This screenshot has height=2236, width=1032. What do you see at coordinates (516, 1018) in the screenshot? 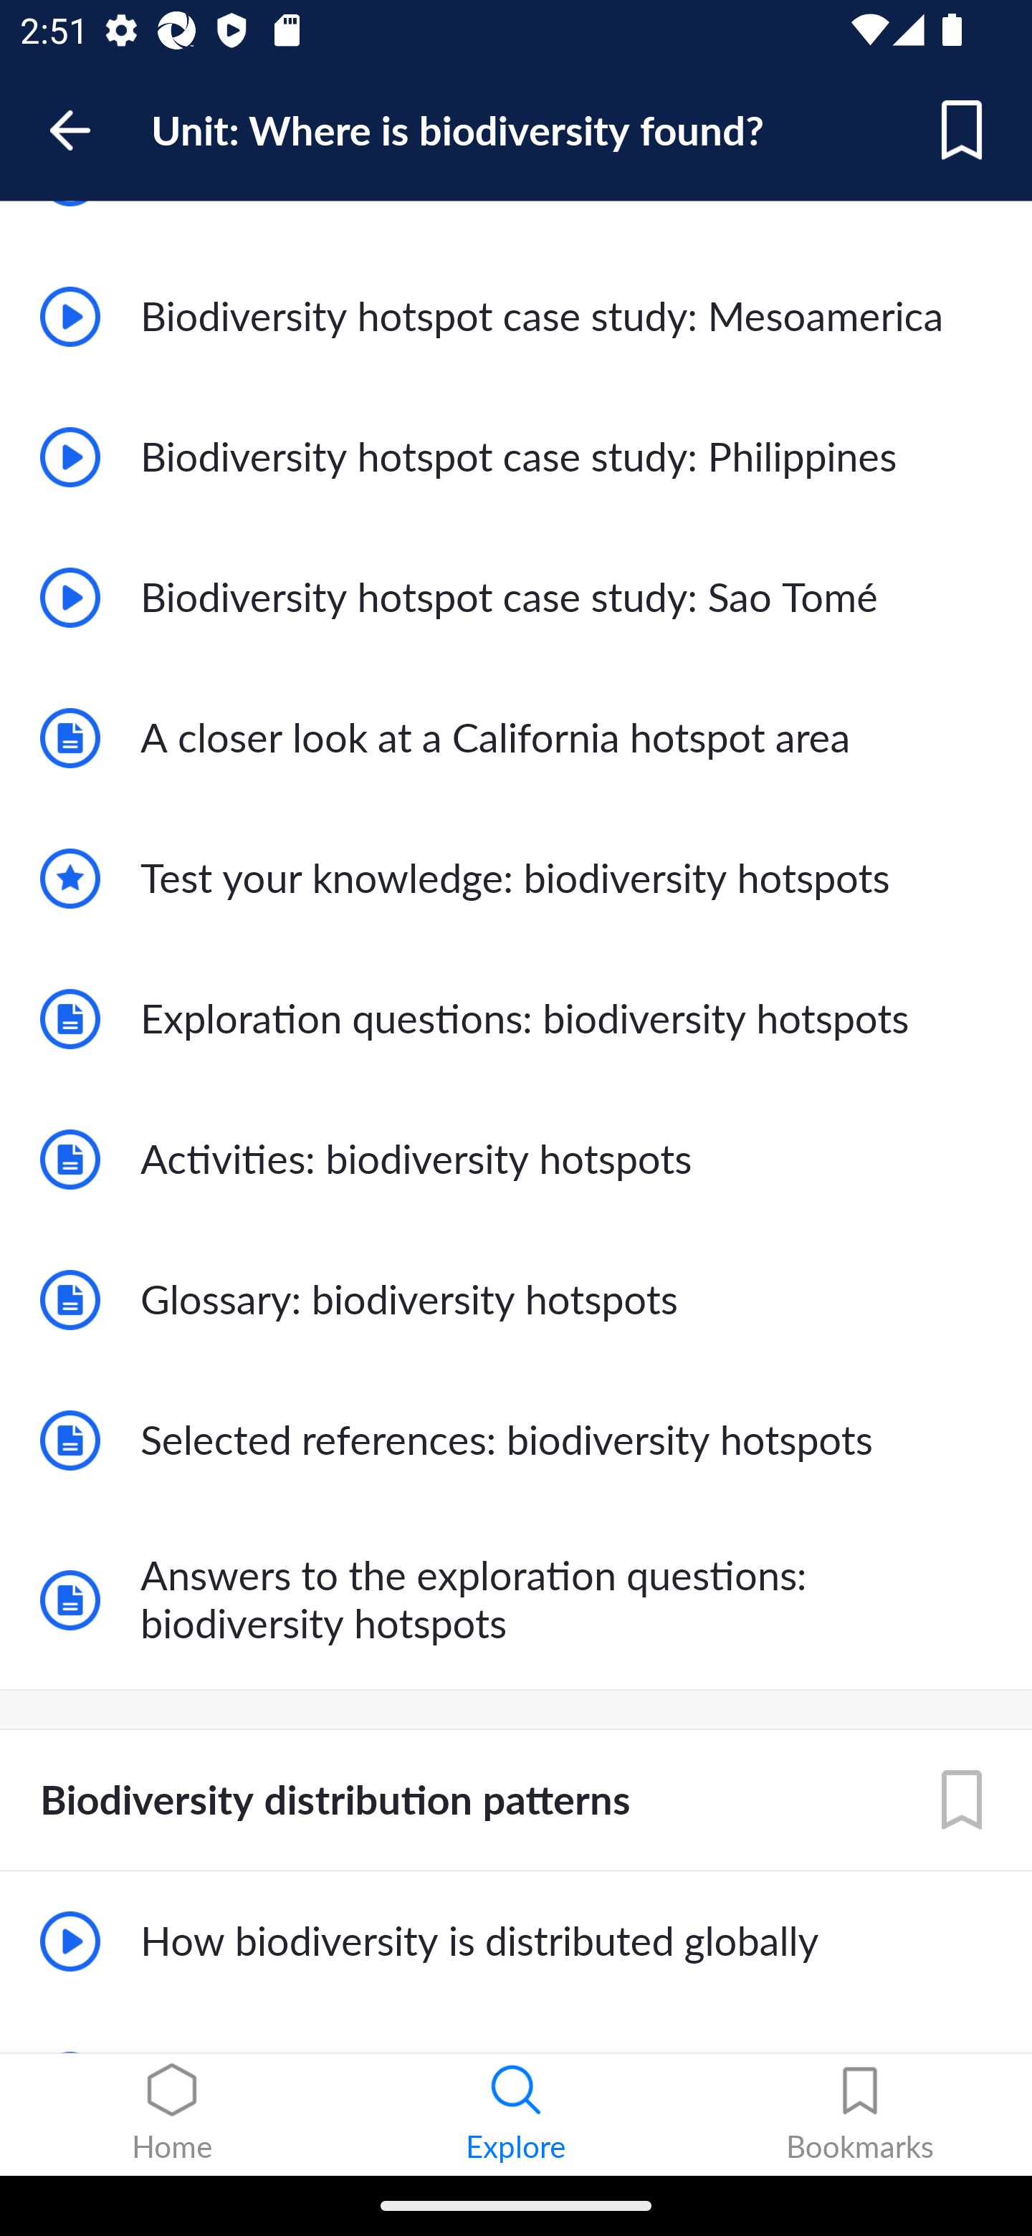
I see `Exploration questions: biodiversity hotspots` at bounding box center [516, 1018].